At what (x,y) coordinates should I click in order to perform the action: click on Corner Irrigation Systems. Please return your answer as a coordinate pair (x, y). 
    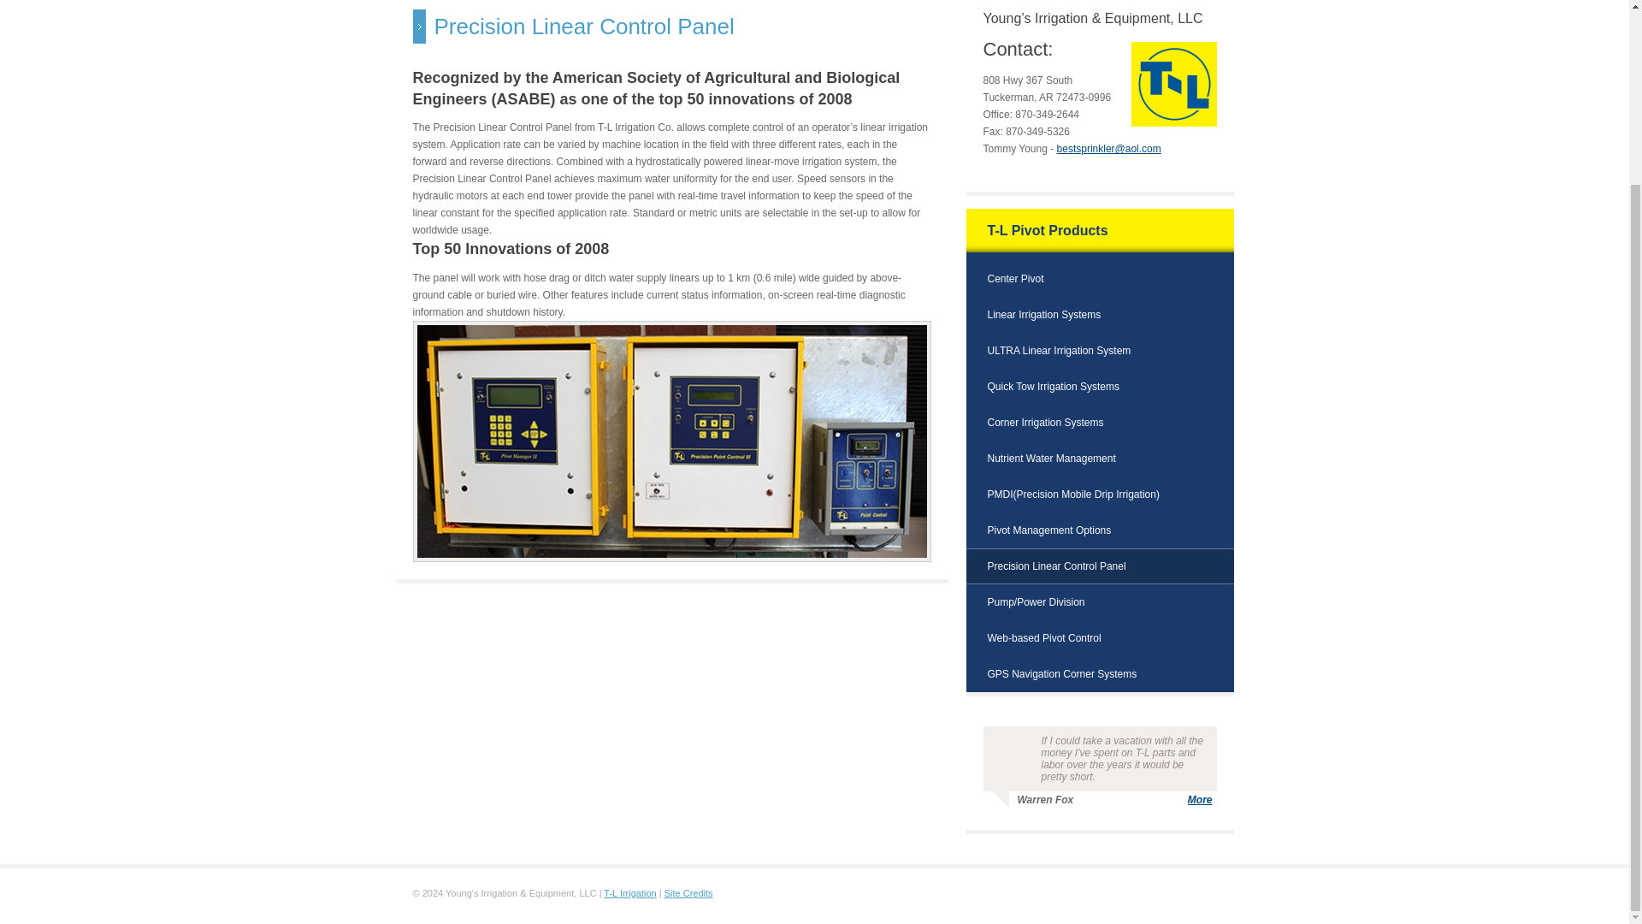
    Looking at the image, I should click on (1045, 423).